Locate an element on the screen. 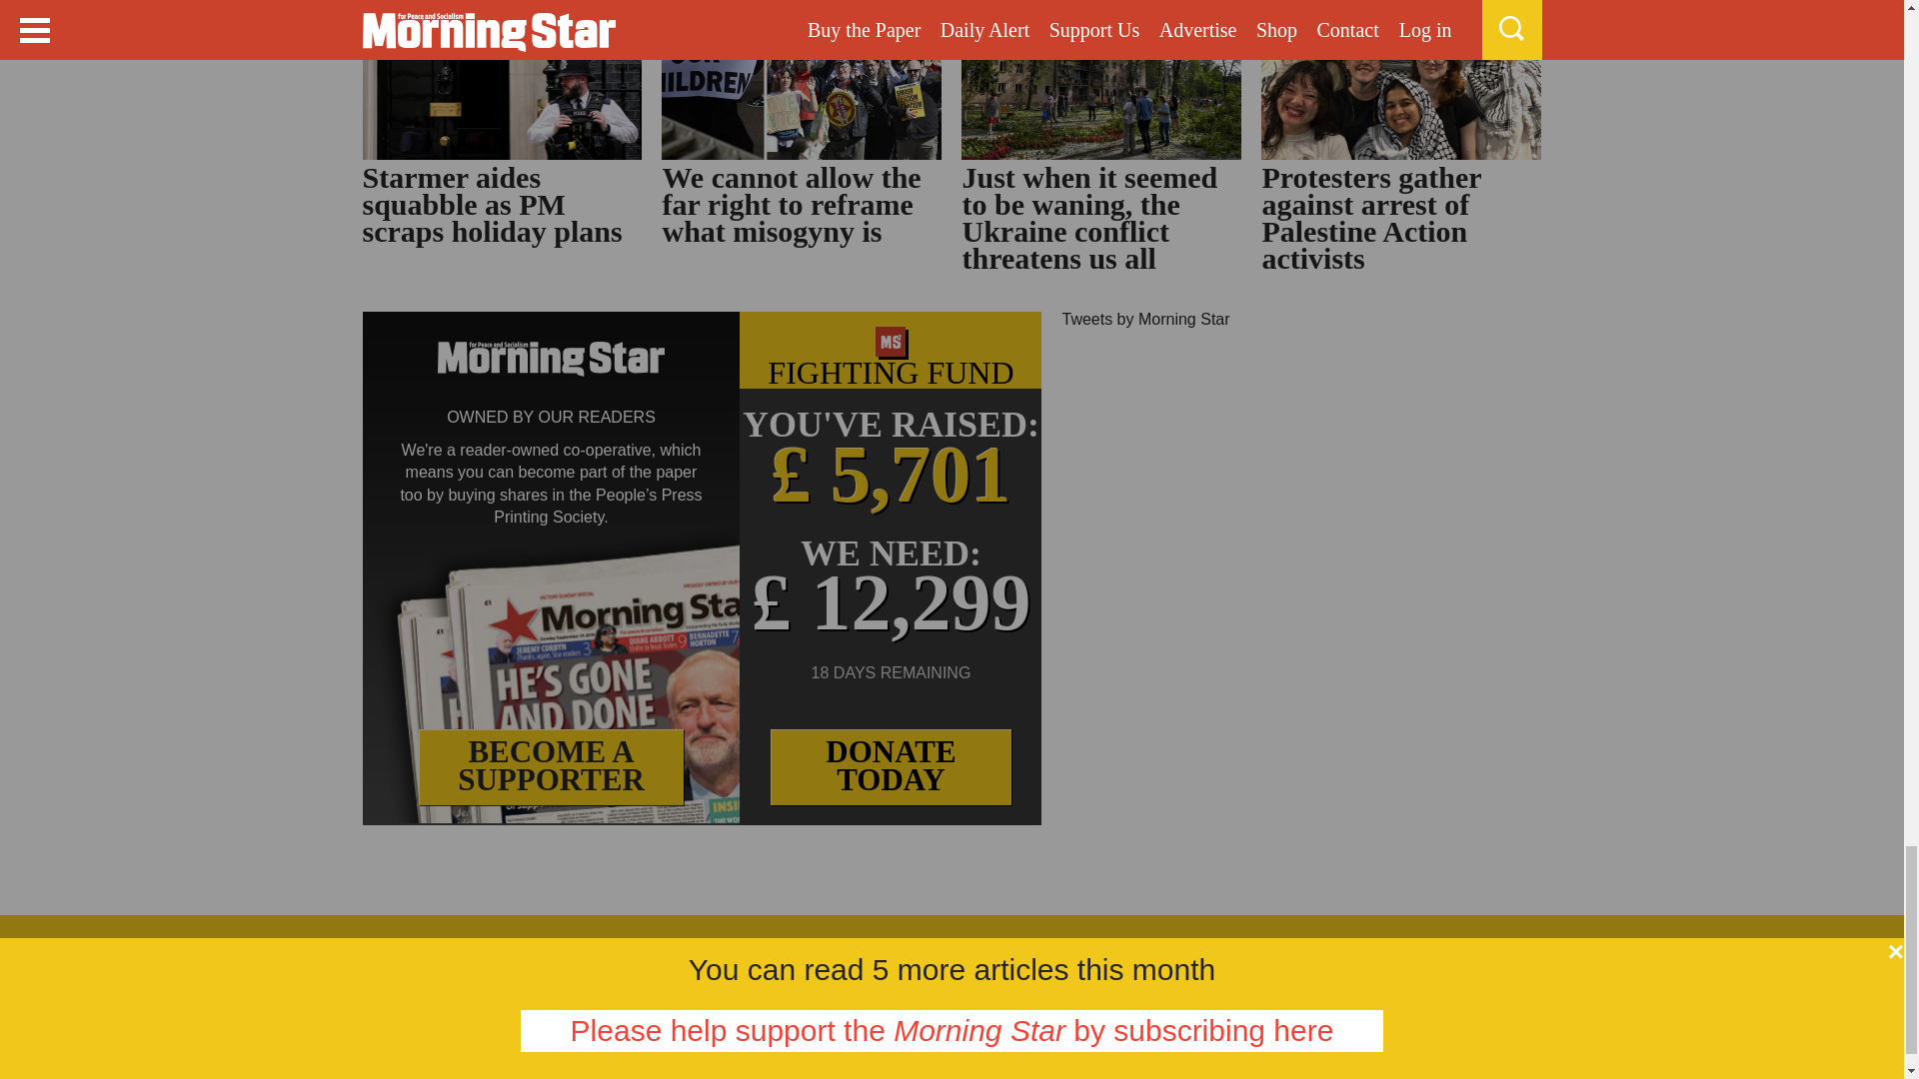 Image resolution: width=1919 pixels, height=1079 pixels. Culture is located at coordinates (825, 949).